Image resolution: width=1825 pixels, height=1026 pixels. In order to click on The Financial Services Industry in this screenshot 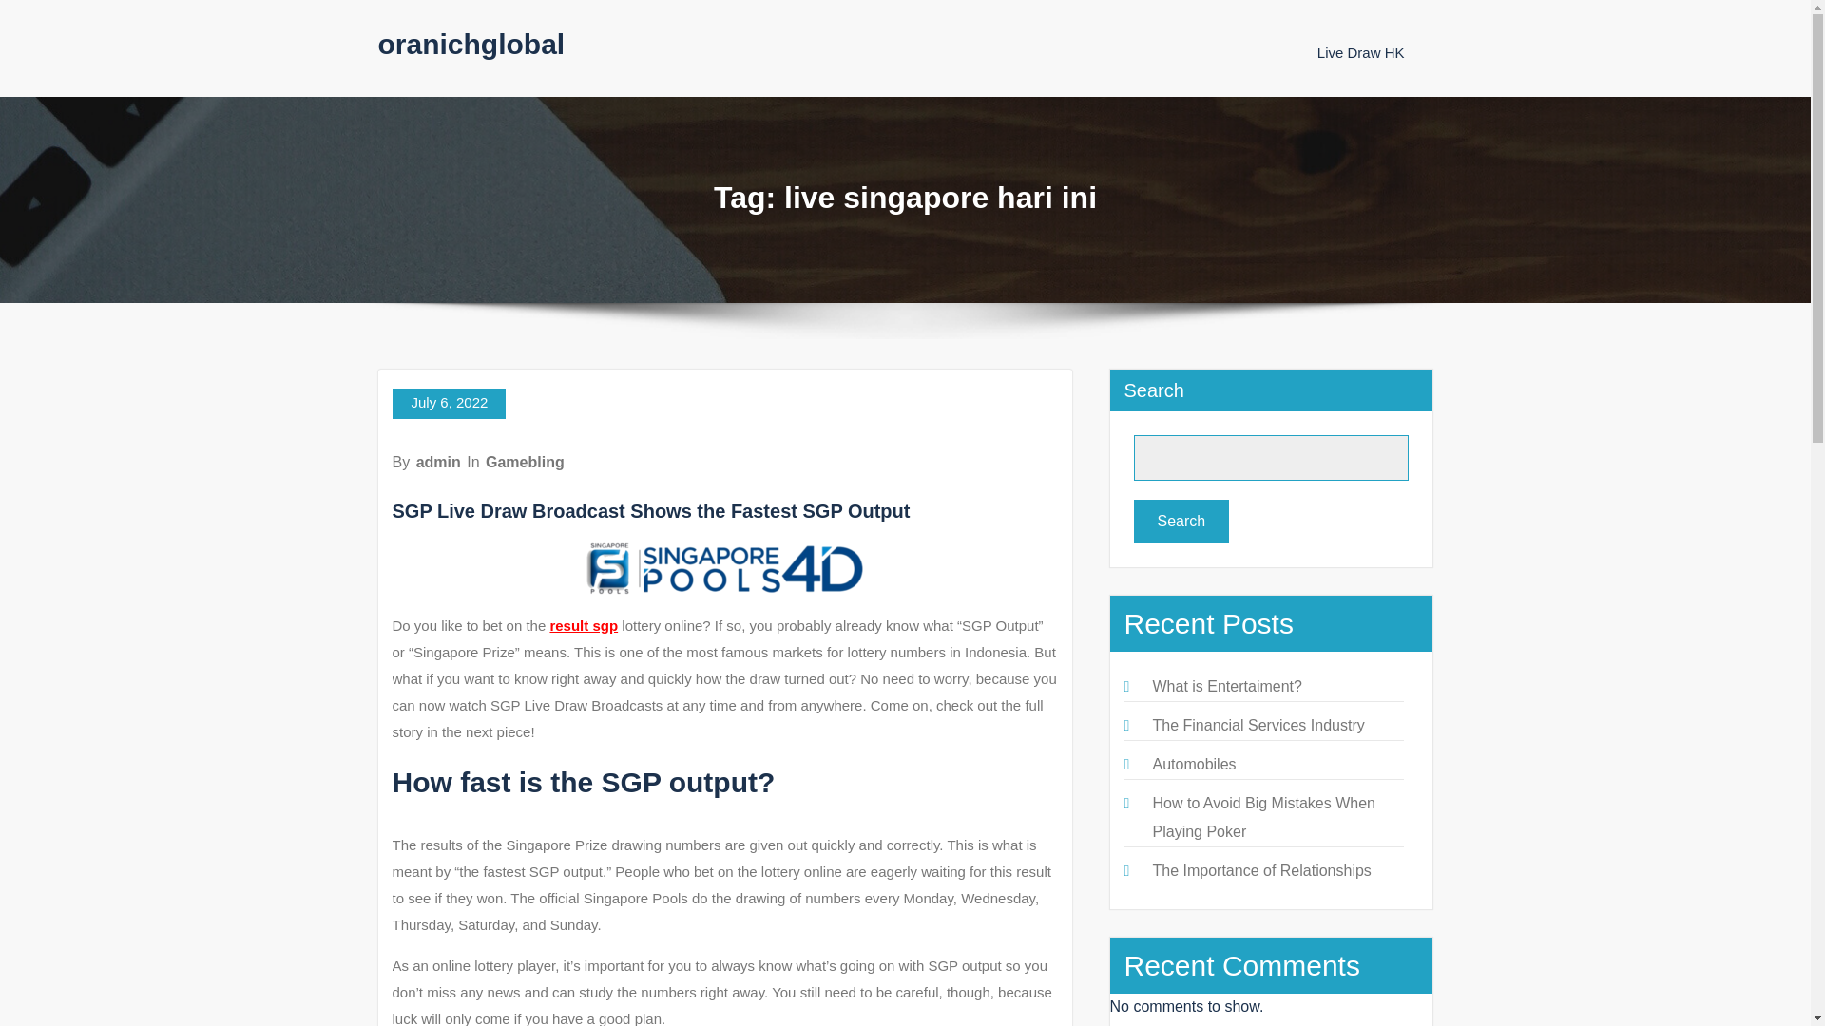, I will do `click(1257, 725)`.